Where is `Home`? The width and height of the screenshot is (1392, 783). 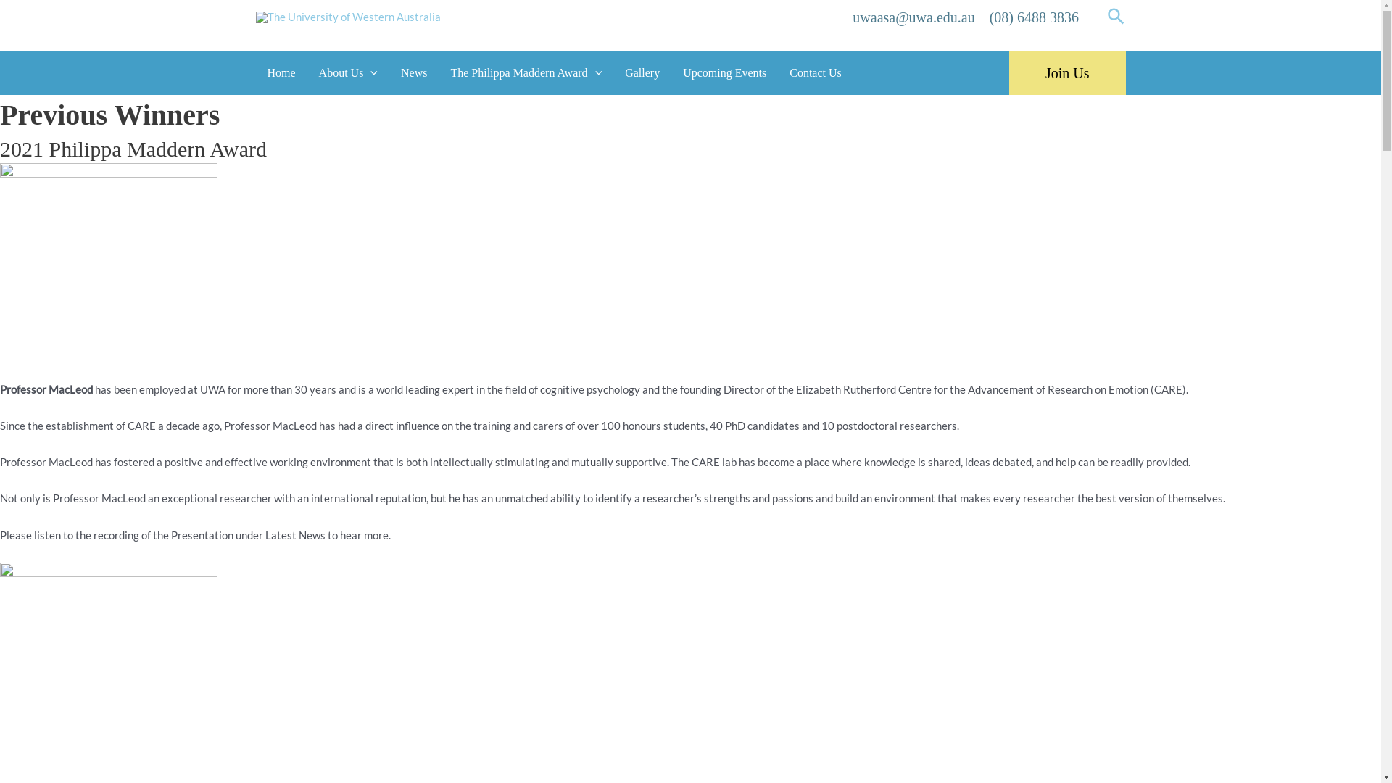 Home is located at coordinates (281, 73).